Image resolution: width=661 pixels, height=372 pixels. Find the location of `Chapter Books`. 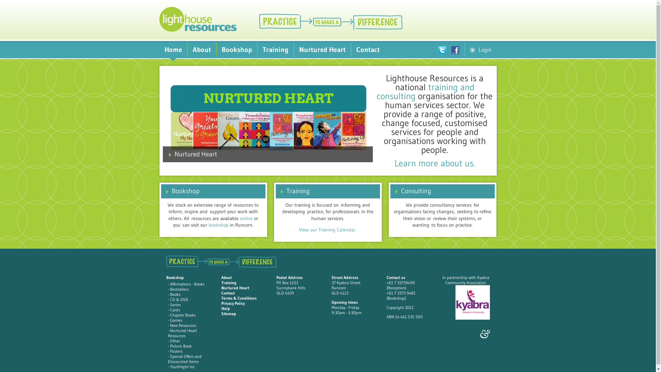

Chapter Books is located at coordinates (182, 315).